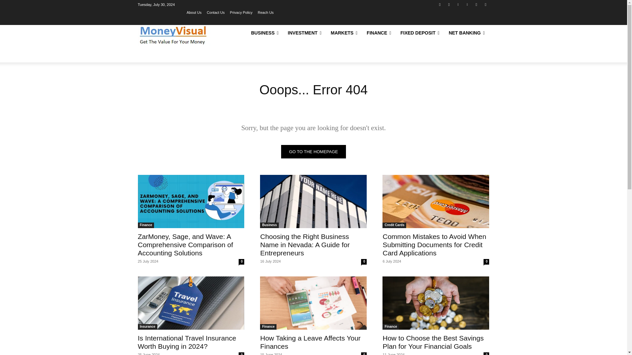 The height and width of the screenshot is (355, 632). What do you see at coordinates (313, 151) in the screenshot?
I see `Go to the homepage` at bounding box center [313, 151].